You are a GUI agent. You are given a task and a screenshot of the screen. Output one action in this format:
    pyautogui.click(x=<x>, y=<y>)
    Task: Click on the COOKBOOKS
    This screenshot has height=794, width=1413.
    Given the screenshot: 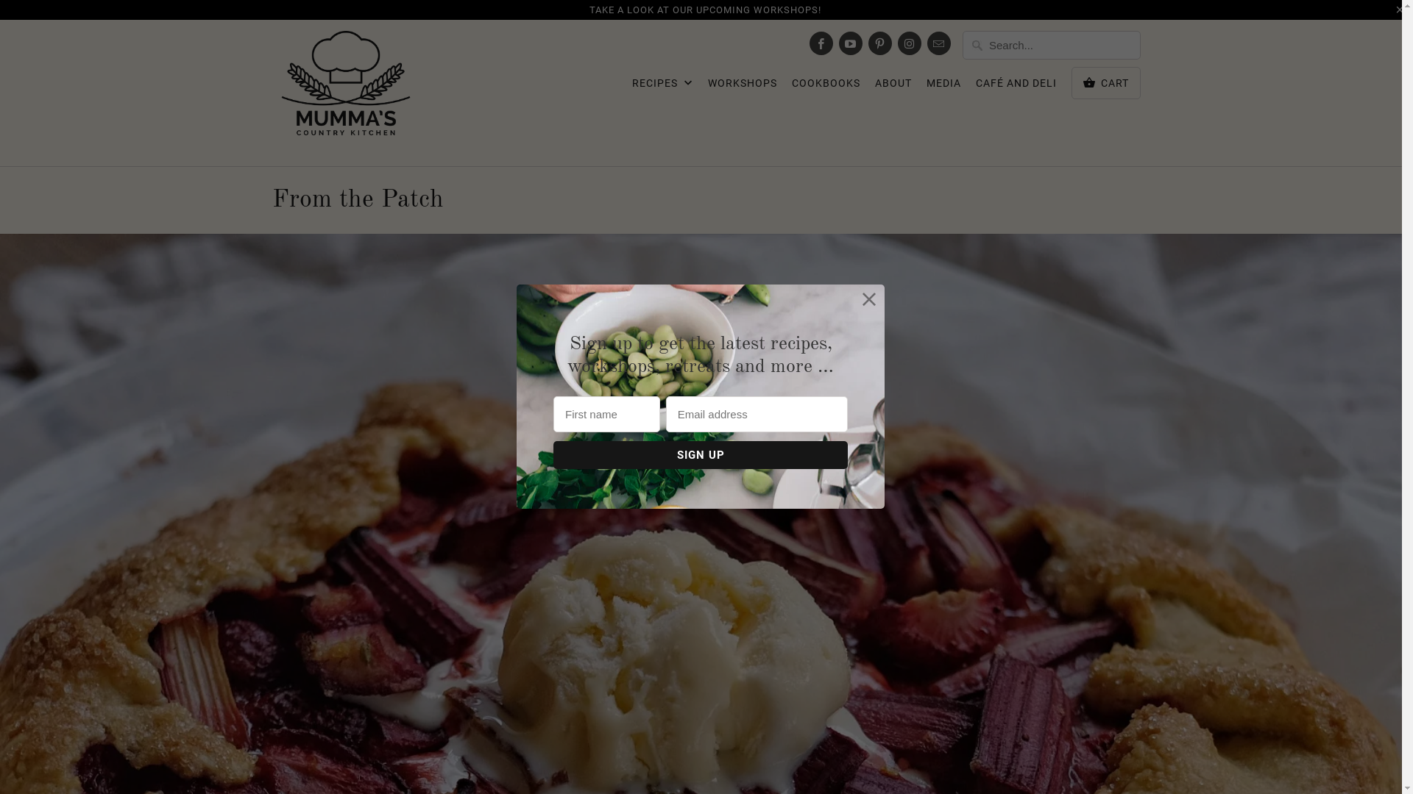 What is the action you would take?
    pyautogui.click(x=826, y=87)
    